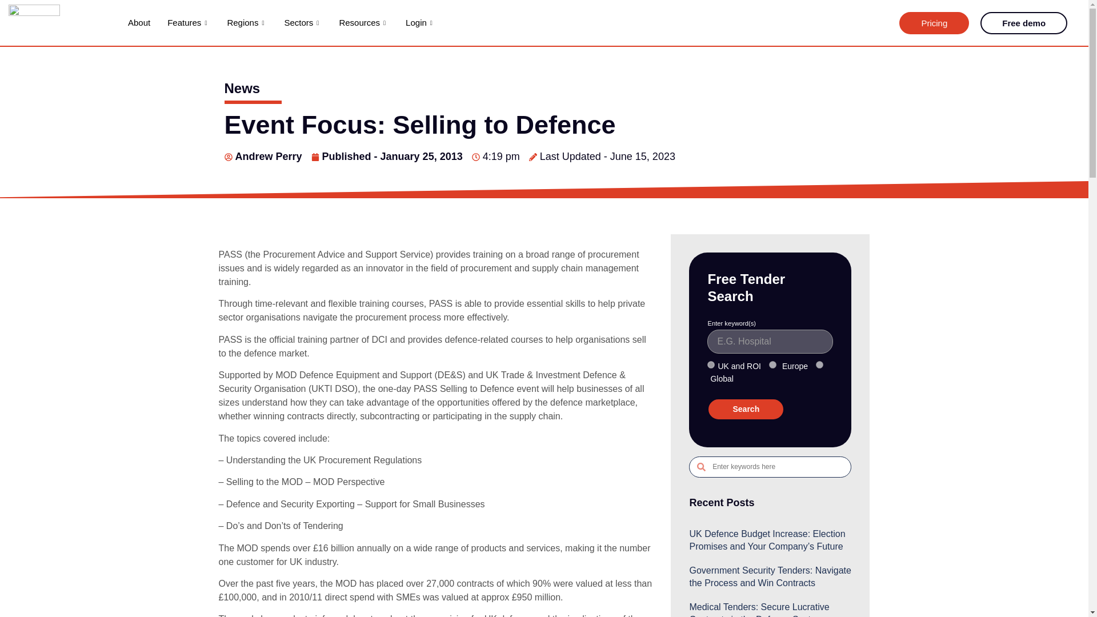 This screenshot has height=617, width=1097. Describe the element at coordinates (189, 23) in the screenshot. I see `Features` at that location.